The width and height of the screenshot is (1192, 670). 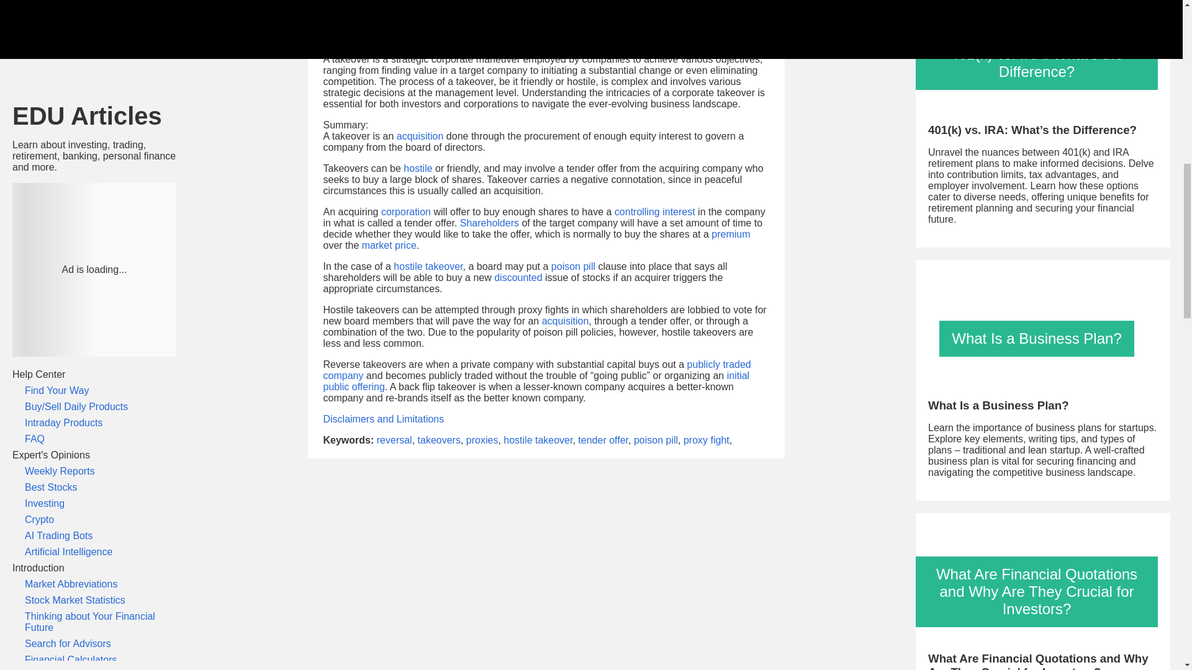 What do you see at coordinates (94, 206) in the screenshot?
I see `Basics` at bounding box center [94, 206].